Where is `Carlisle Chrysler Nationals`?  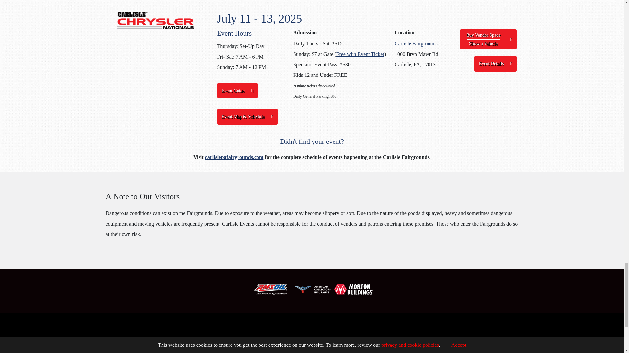
Carlisle Chrysler Nationals is located at coordinates (155, 20).